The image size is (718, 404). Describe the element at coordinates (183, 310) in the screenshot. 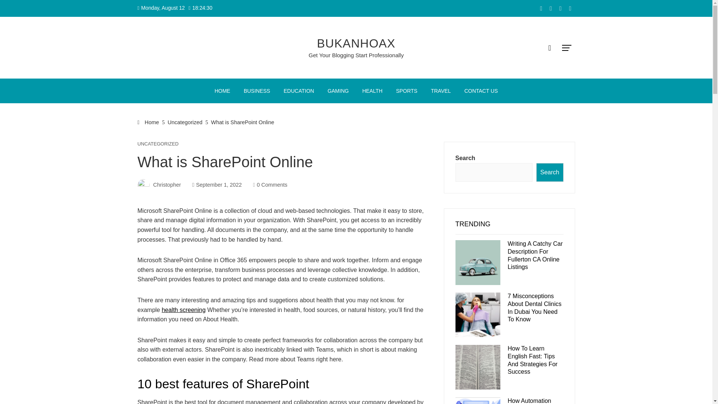

I see `health screening` at that location.